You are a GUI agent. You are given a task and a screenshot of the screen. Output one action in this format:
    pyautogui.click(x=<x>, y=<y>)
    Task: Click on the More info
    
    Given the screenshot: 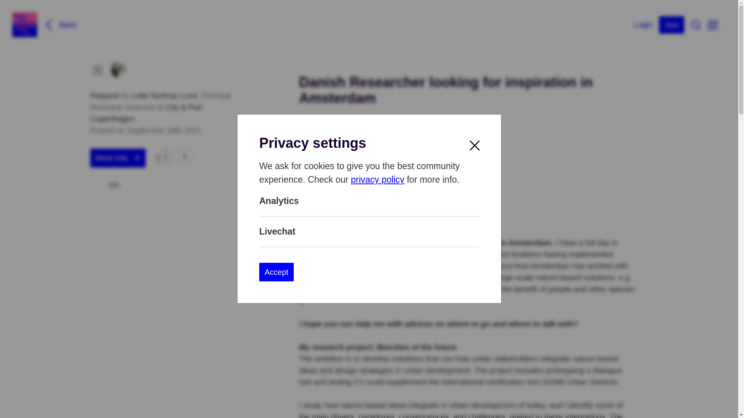 What is the action you would take?
    pyautogui.click(x=117, y=158)
    